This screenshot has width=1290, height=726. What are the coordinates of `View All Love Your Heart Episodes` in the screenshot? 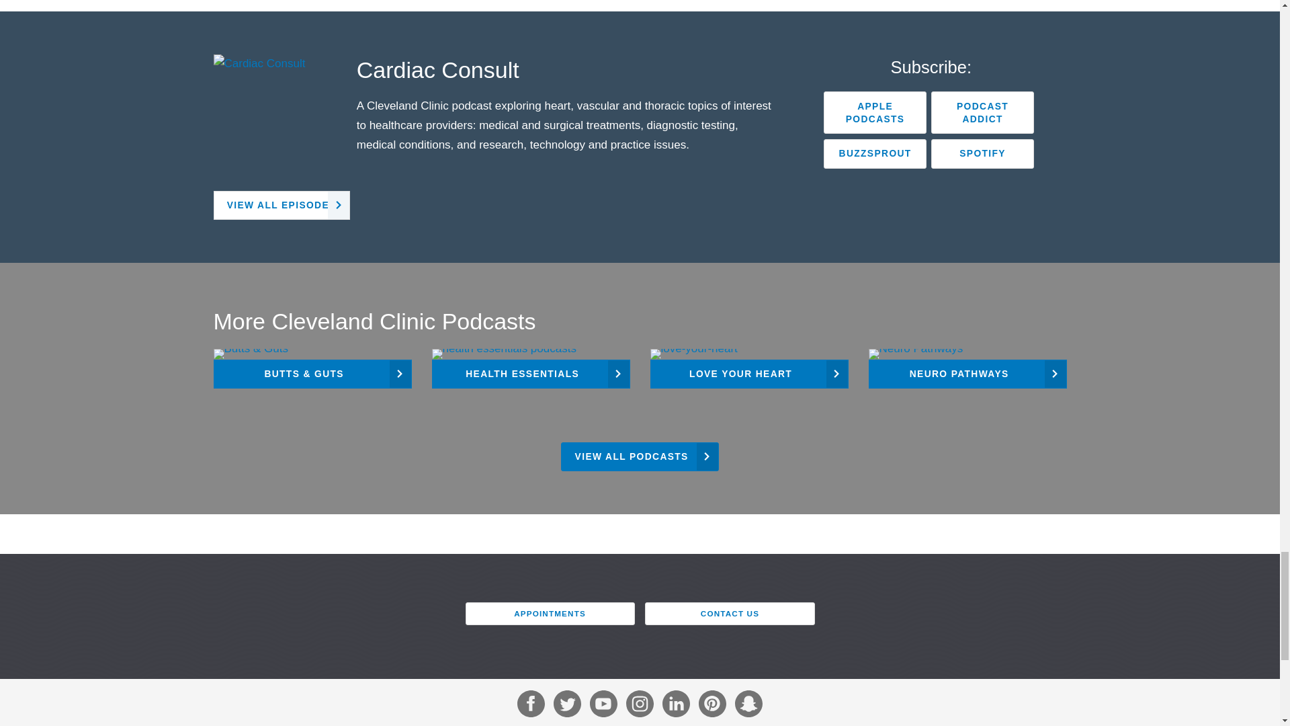 It's located at (749, 368).